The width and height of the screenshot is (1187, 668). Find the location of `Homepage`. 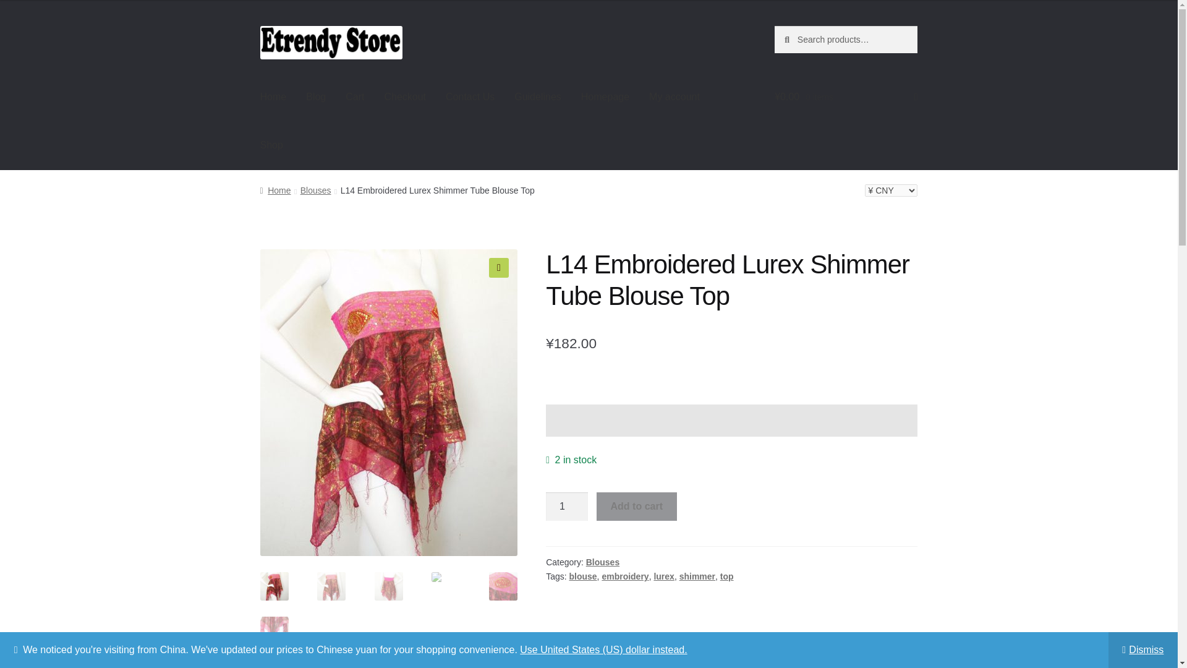

Homepage is located at coordinates (605, 96).